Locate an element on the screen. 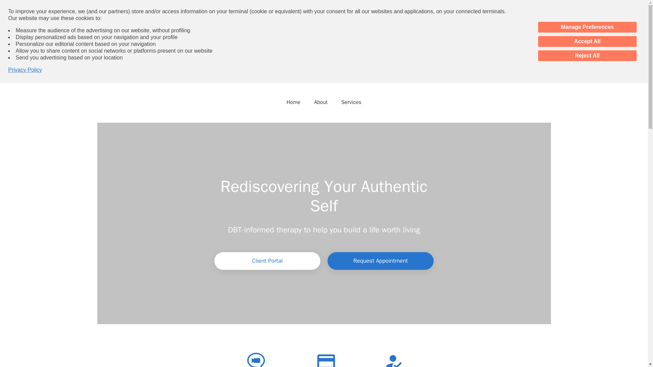  703.997.9210 is located at coordinates (328, 76).